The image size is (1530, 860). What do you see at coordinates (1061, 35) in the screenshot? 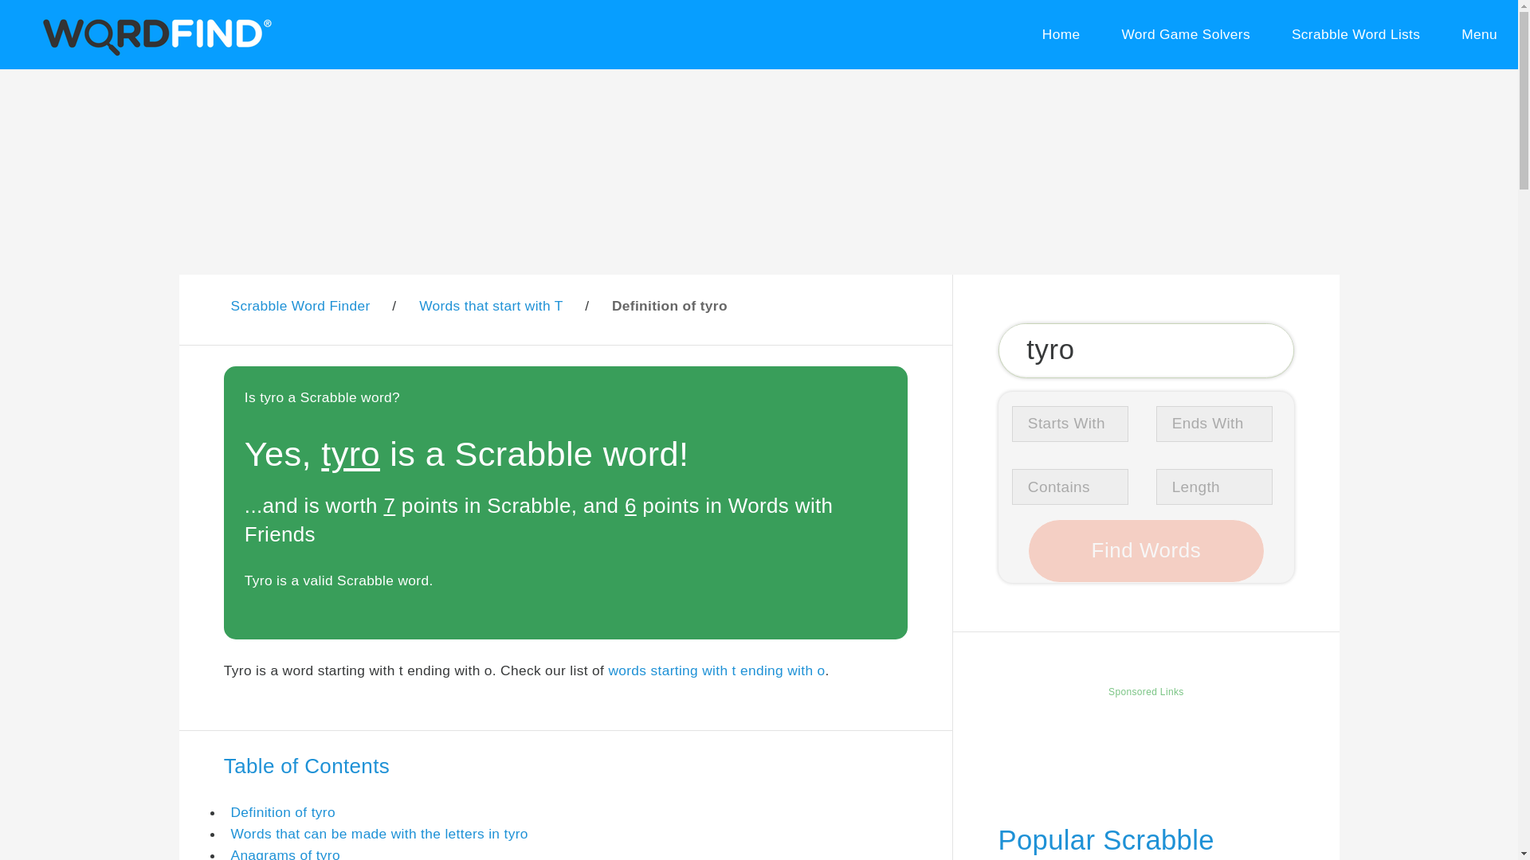
I see `Return Home` at bounding box center [1061, 35].